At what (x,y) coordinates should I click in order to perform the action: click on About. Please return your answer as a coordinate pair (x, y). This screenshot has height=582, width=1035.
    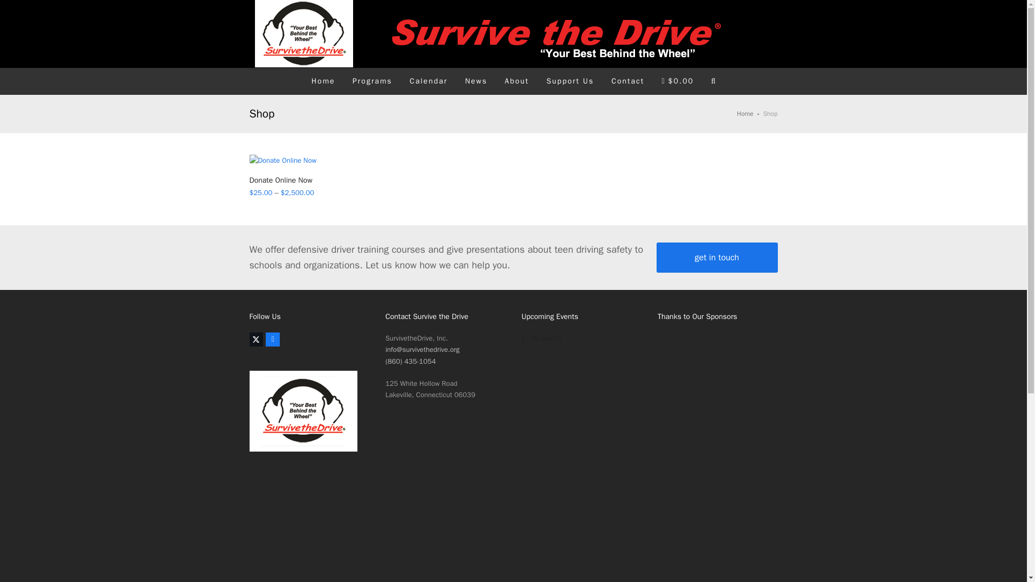
    Looking at the image, I should click on (516, 81).